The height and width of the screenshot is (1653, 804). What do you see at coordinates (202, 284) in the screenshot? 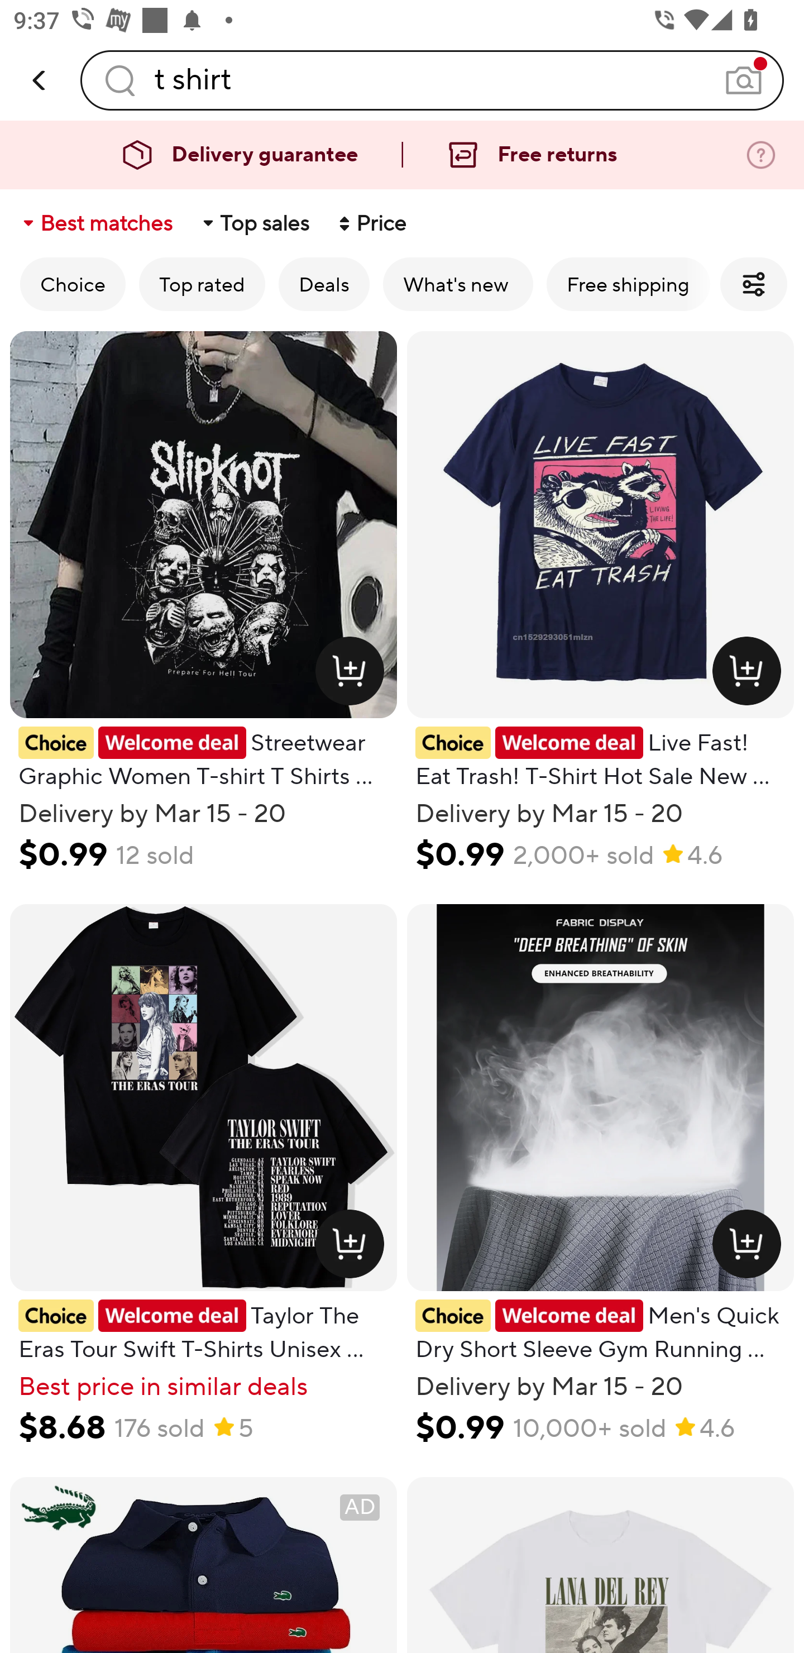
I see `Top rated` at bounding box center [202, 284].